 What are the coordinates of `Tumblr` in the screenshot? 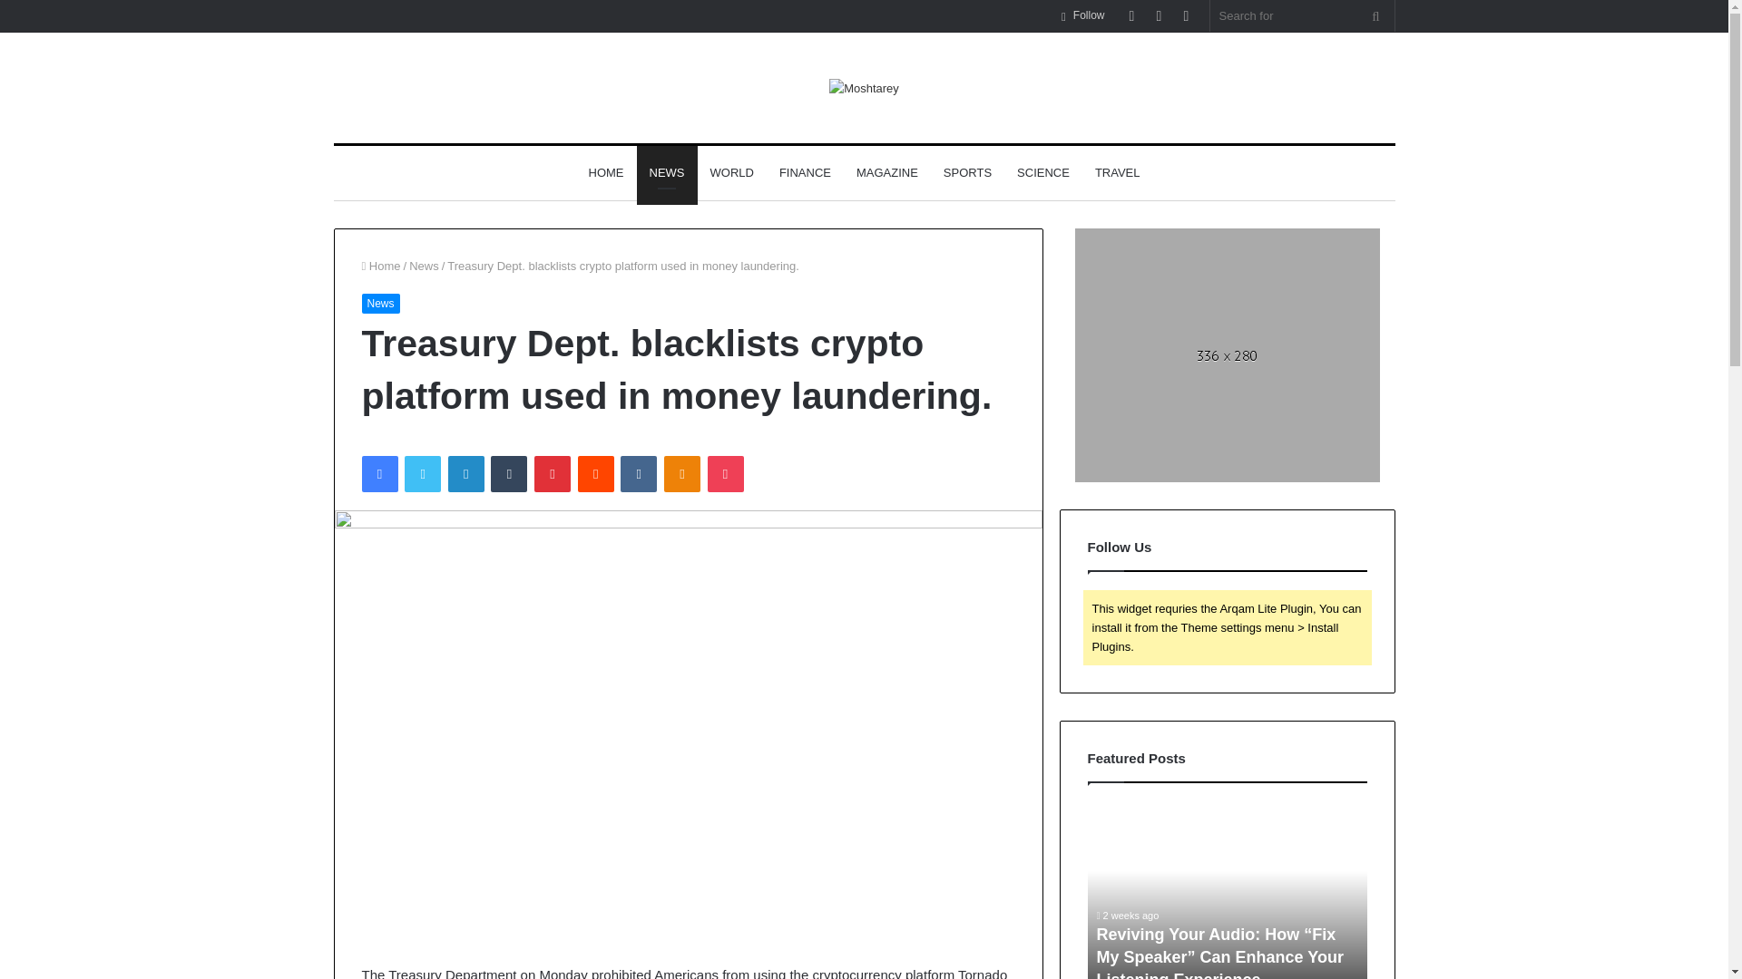 It's located at (509, 474).